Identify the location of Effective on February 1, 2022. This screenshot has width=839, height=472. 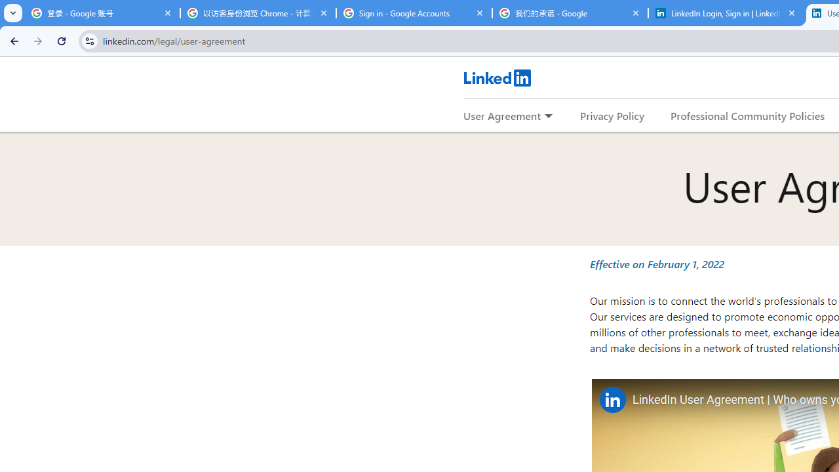
(657, 264).